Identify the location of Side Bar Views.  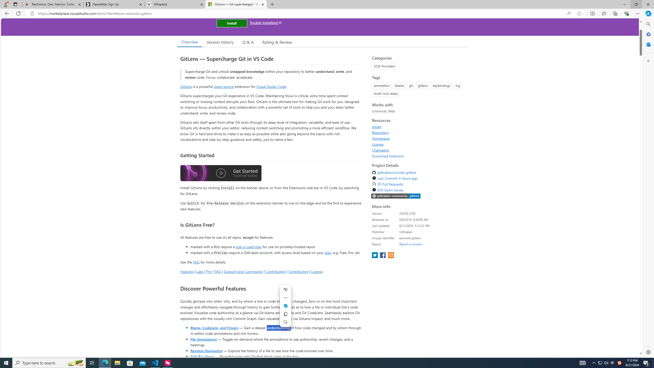
(202, 356).